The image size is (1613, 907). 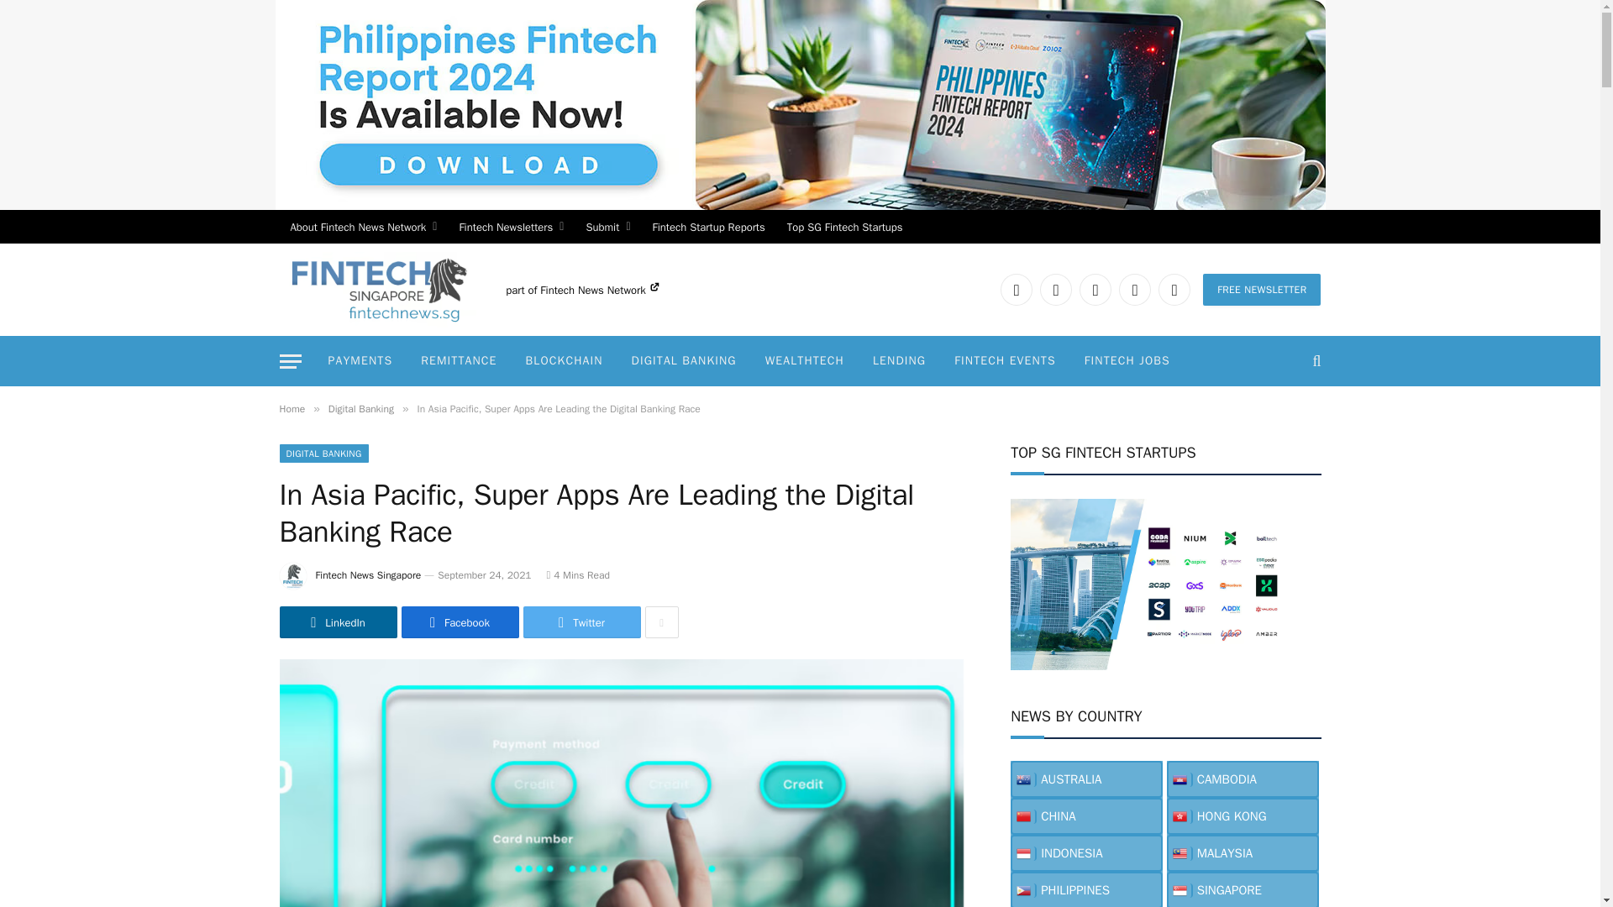 What do you see at coordinates (709, 227) in the screenshot?
I see `Fintech Startup Reports` at bounding box center [709, 227].